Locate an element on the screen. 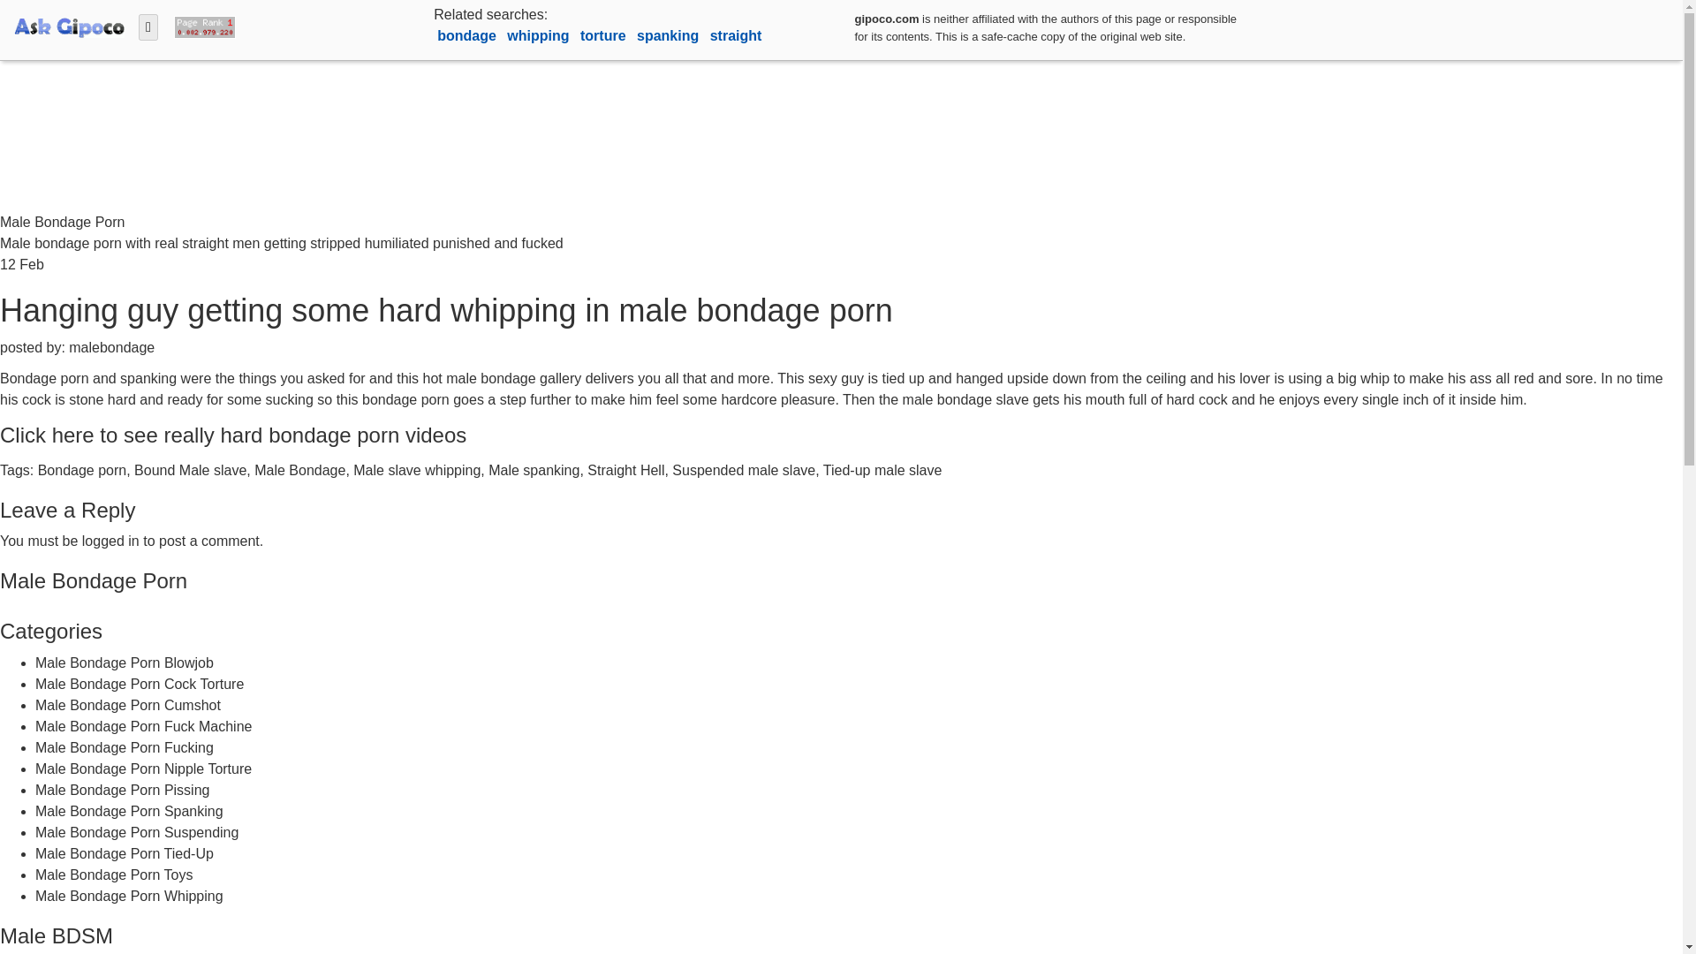  view page-rank and visitors counter and free website stats is located at coordinates (201, 25).